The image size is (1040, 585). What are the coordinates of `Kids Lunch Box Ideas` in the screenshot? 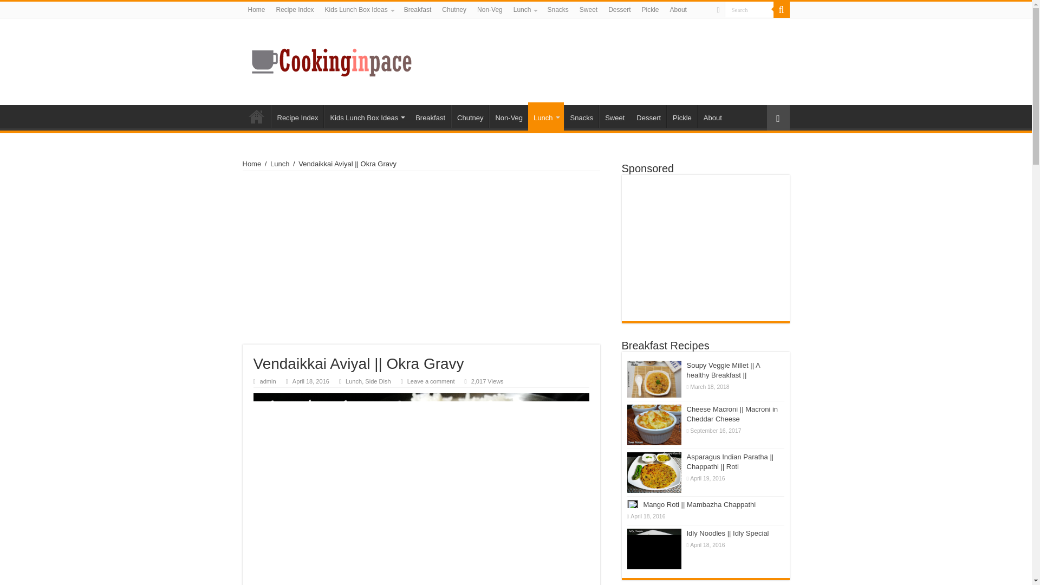 It's located at (359, 10).